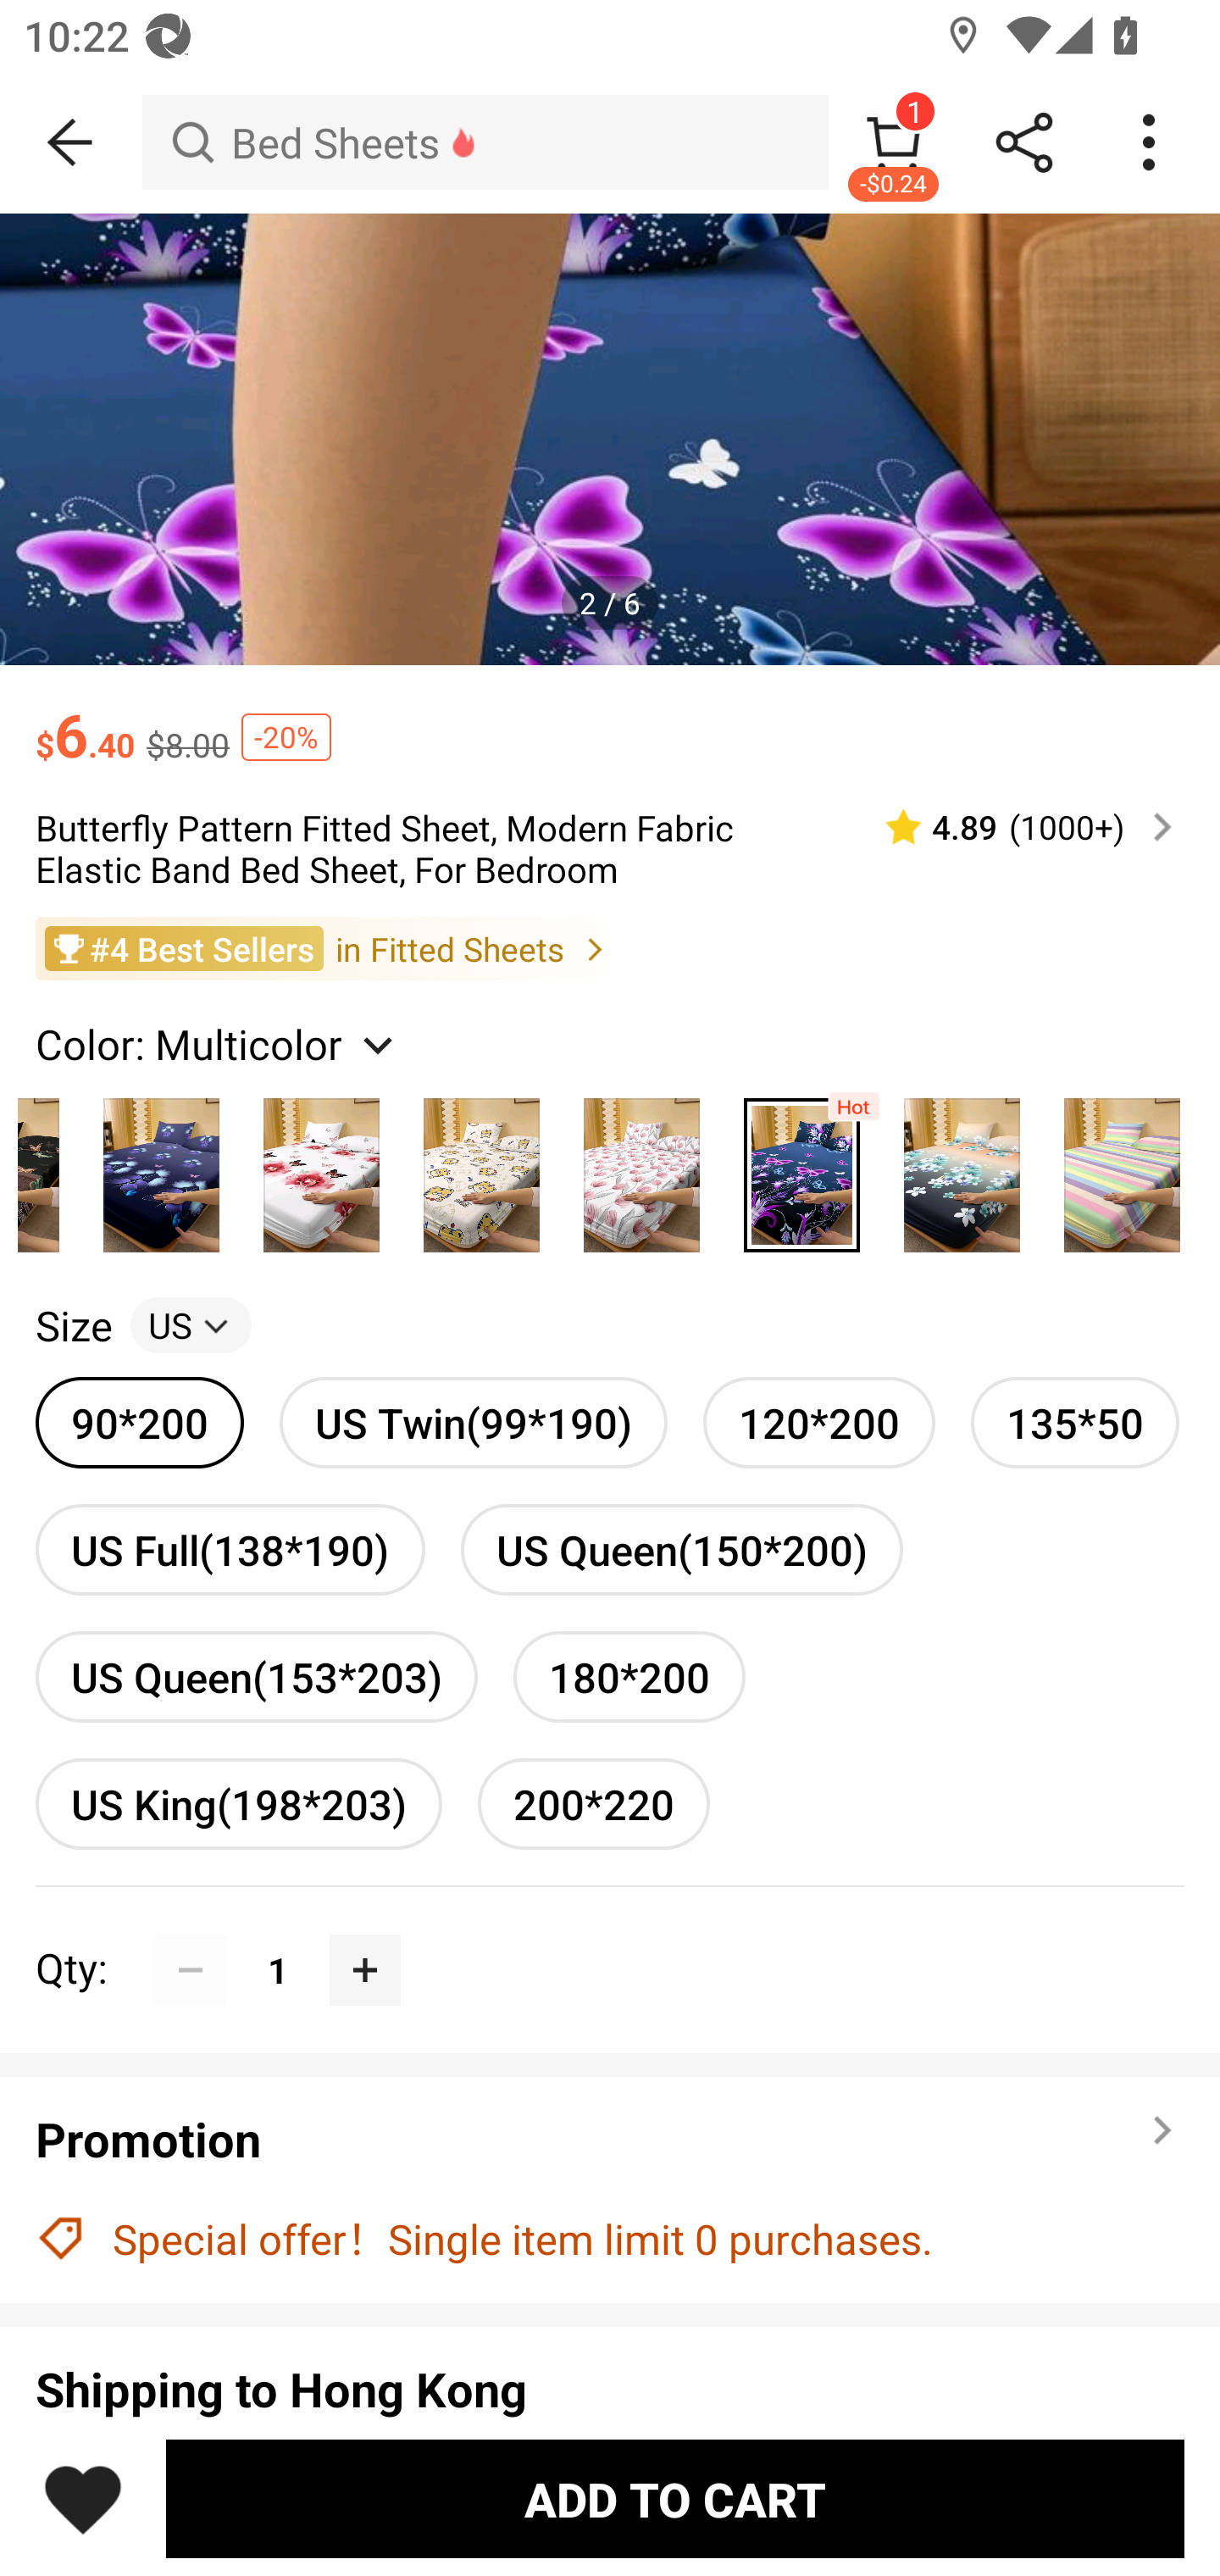 The height and width of the screenshot is (2576, 1220). What do you see at coordinates (610, 1934) in the screenshot?
I see `Qty: 1` at bounding box center [610, 1934].